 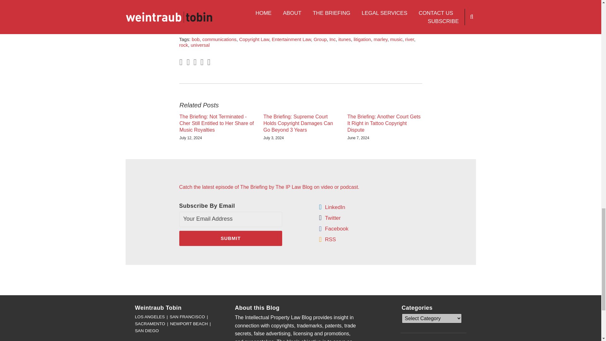 I want to click on Copyright Law, so click(x=254, y=39).